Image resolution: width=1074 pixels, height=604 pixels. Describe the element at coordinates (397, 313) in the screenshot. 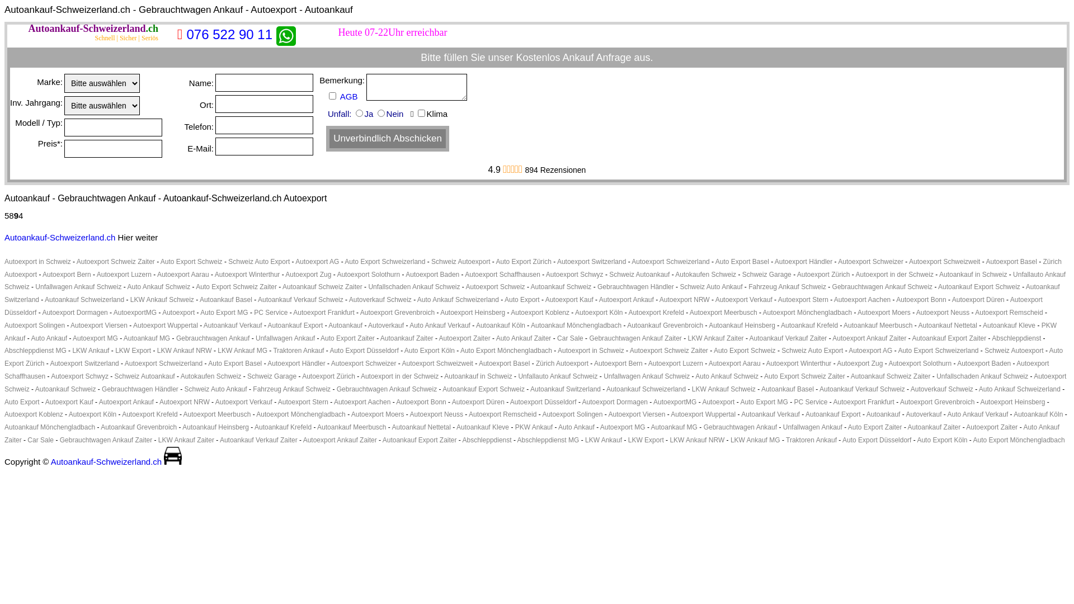

I see `Autoexport Grevenbroich` at that location.